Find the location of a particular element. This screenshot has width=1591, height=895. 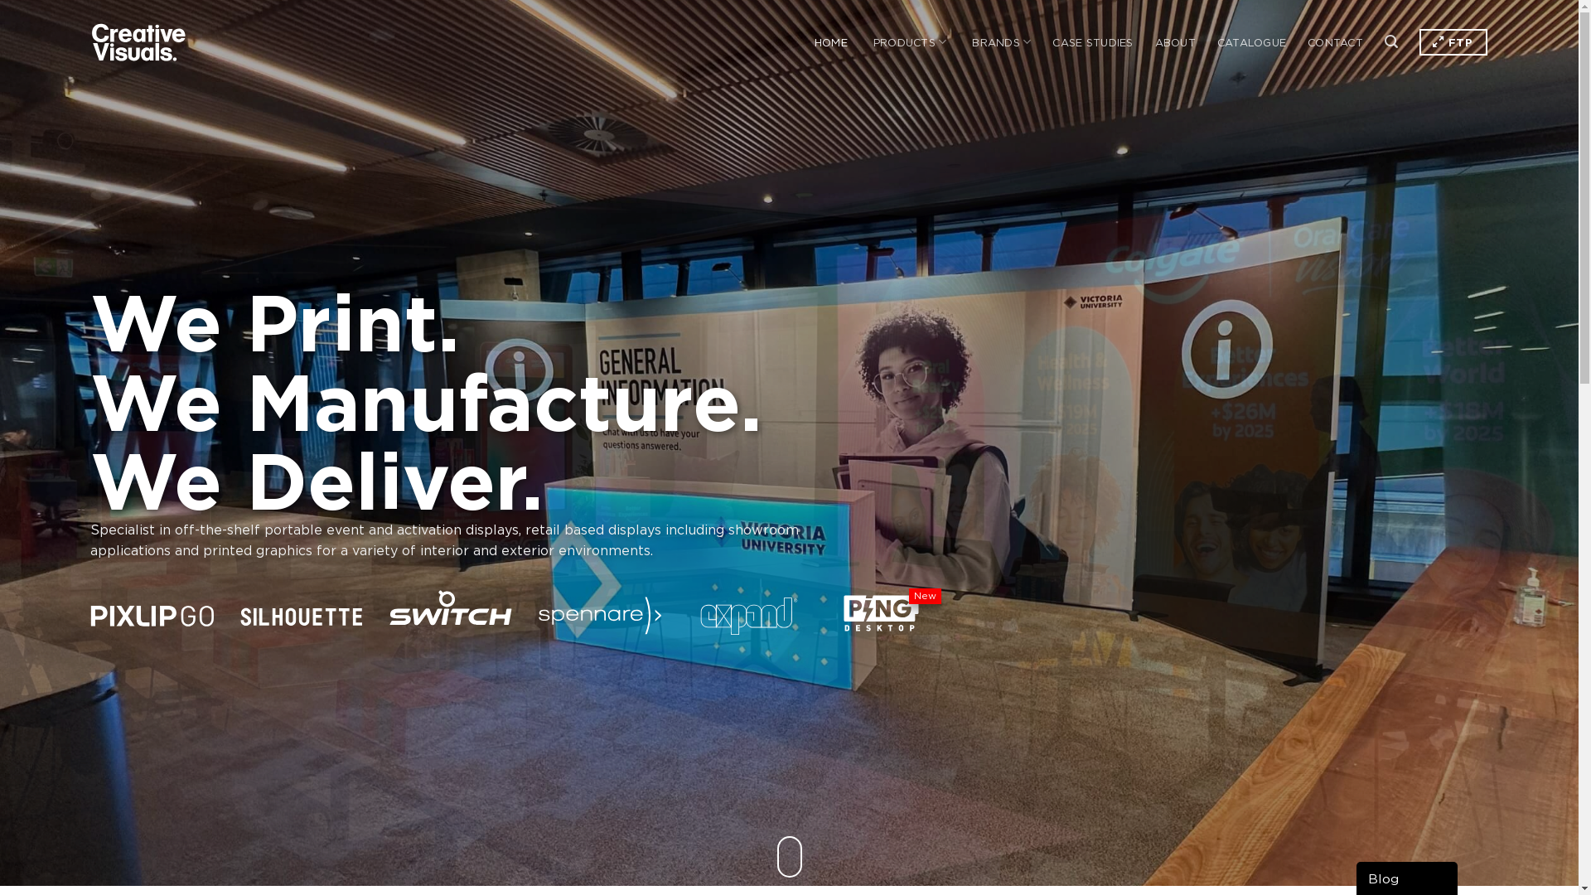

FTP is located at coordinates (1453, 43).